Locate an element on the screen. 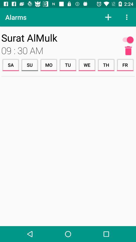 The image size is (136, 242). scroll to th is located at coordinates (106, 65).